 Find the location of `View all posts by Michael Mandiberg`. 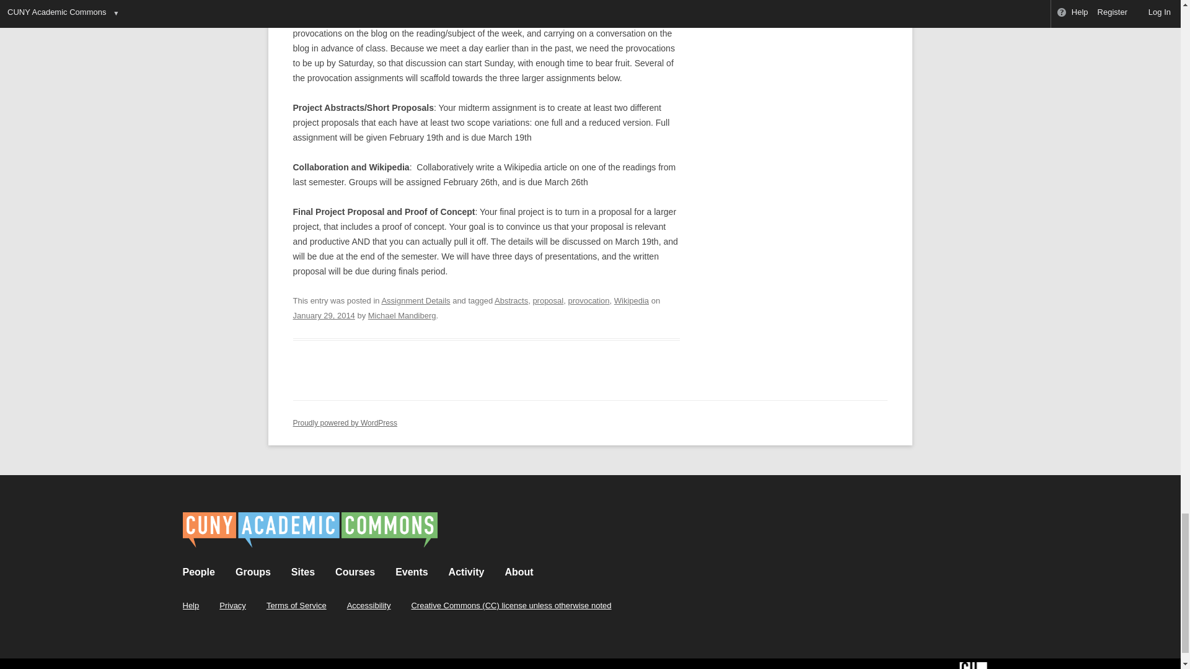

View all posts by Michael Mandiberg is located at coordinates (402, 316).